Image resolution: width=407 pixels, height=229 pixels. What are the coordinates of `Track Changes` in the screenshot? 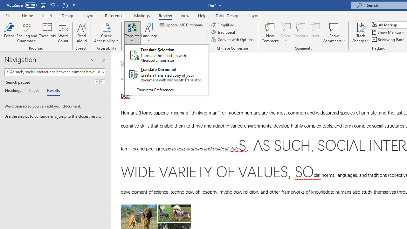 It's located at (361, 27).